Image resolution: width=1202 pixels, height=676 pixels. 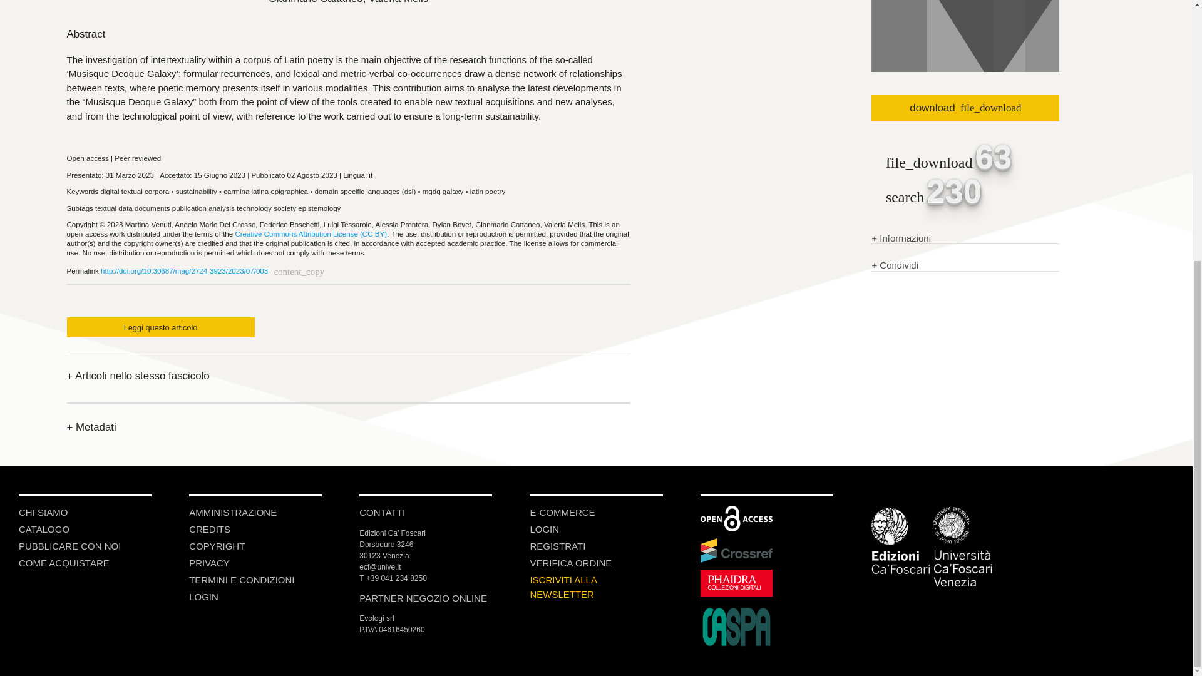 I want to click on Open access, so click(x=86, y=158).